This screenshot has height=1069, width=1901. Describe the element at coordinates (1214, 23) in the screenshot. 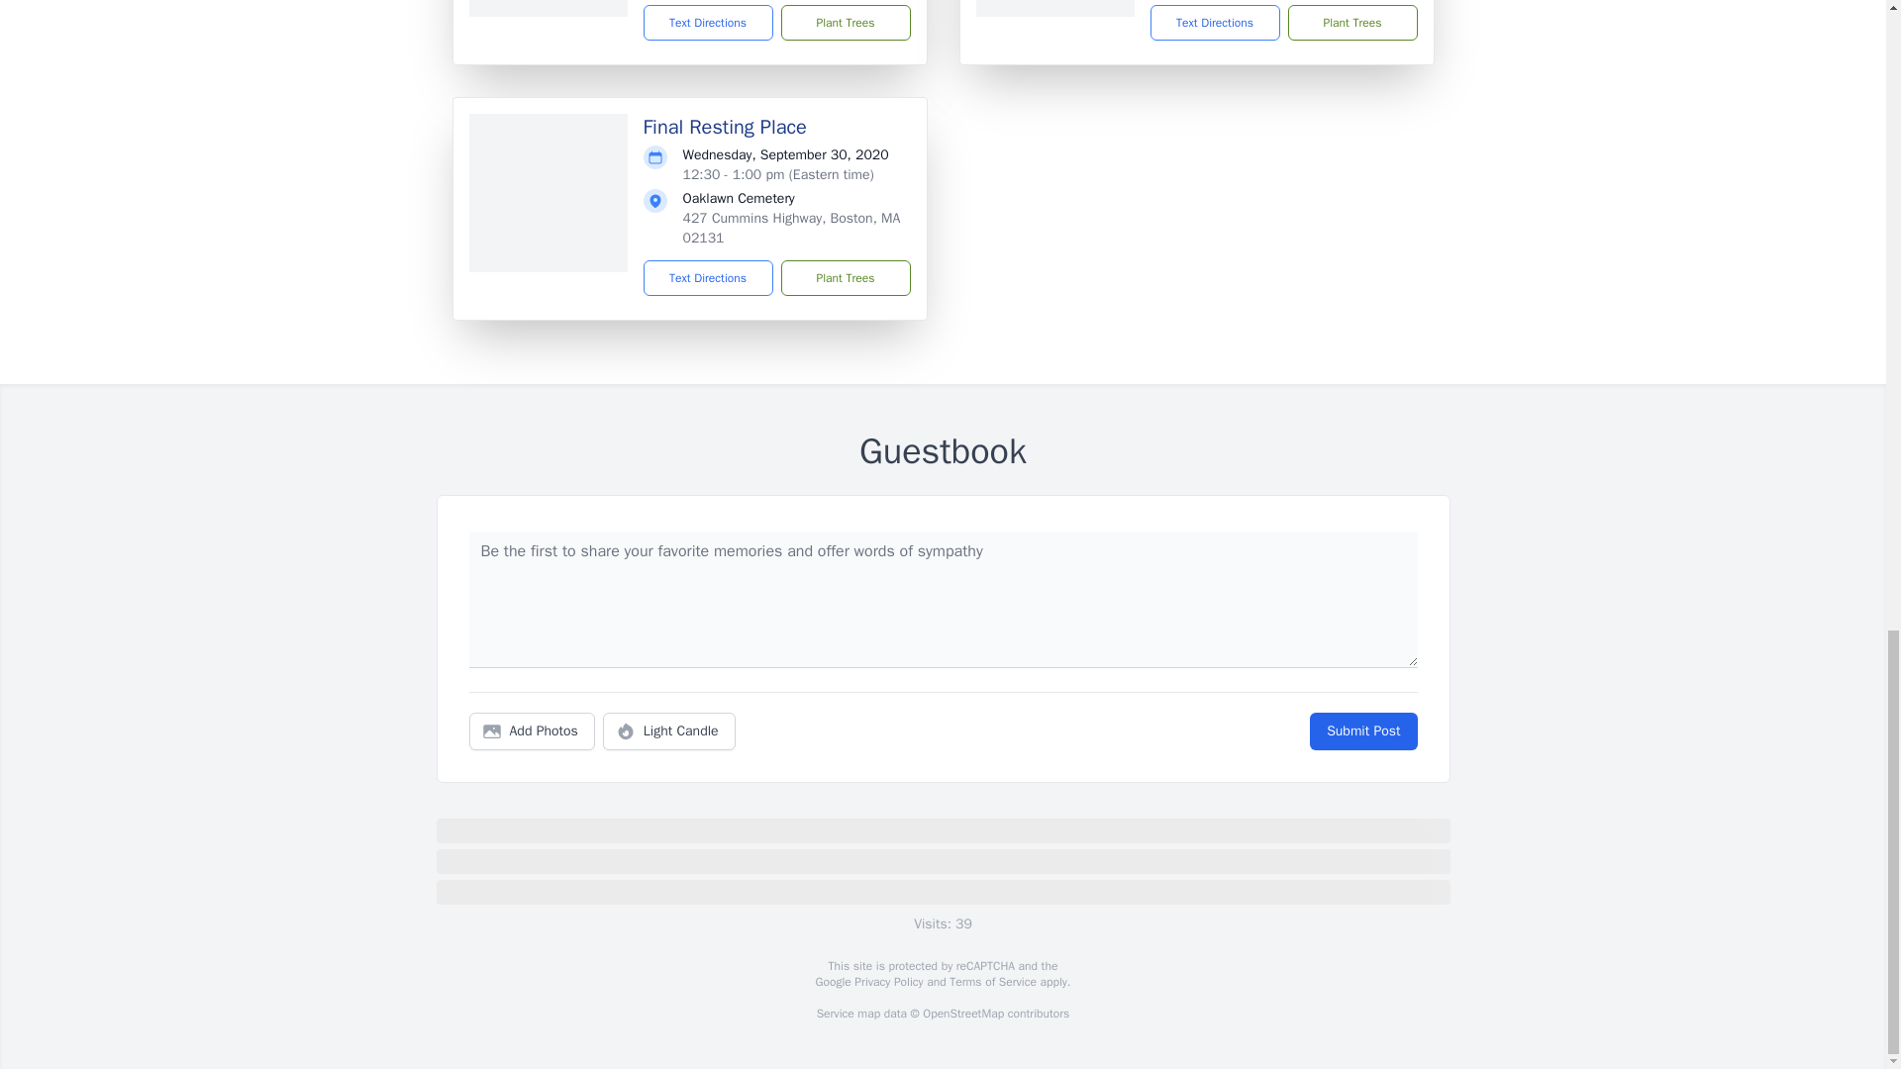

I see `Text Directions` at that location.